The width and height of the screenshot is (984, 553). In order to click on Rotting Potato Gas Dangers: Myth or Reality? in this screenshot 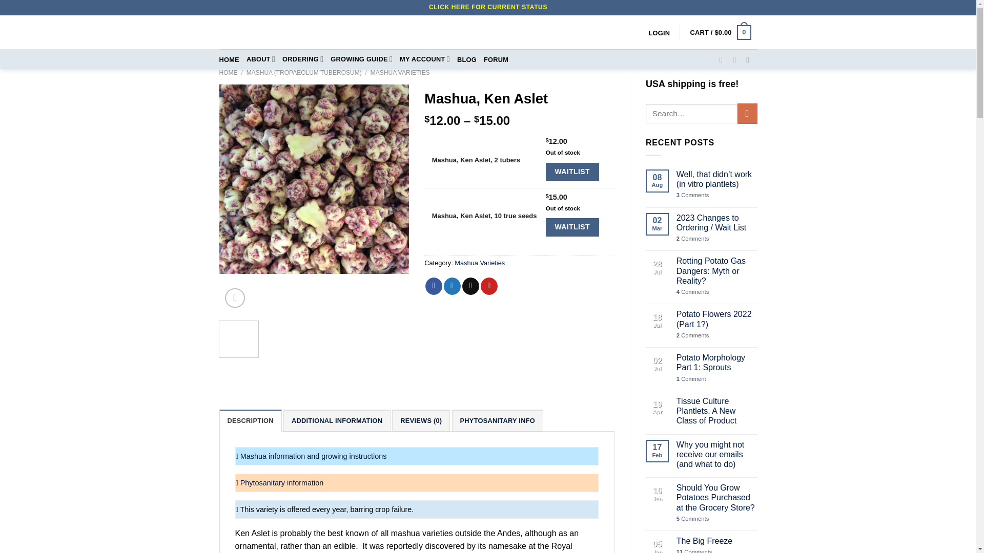, I will do `click(717, 271)`.